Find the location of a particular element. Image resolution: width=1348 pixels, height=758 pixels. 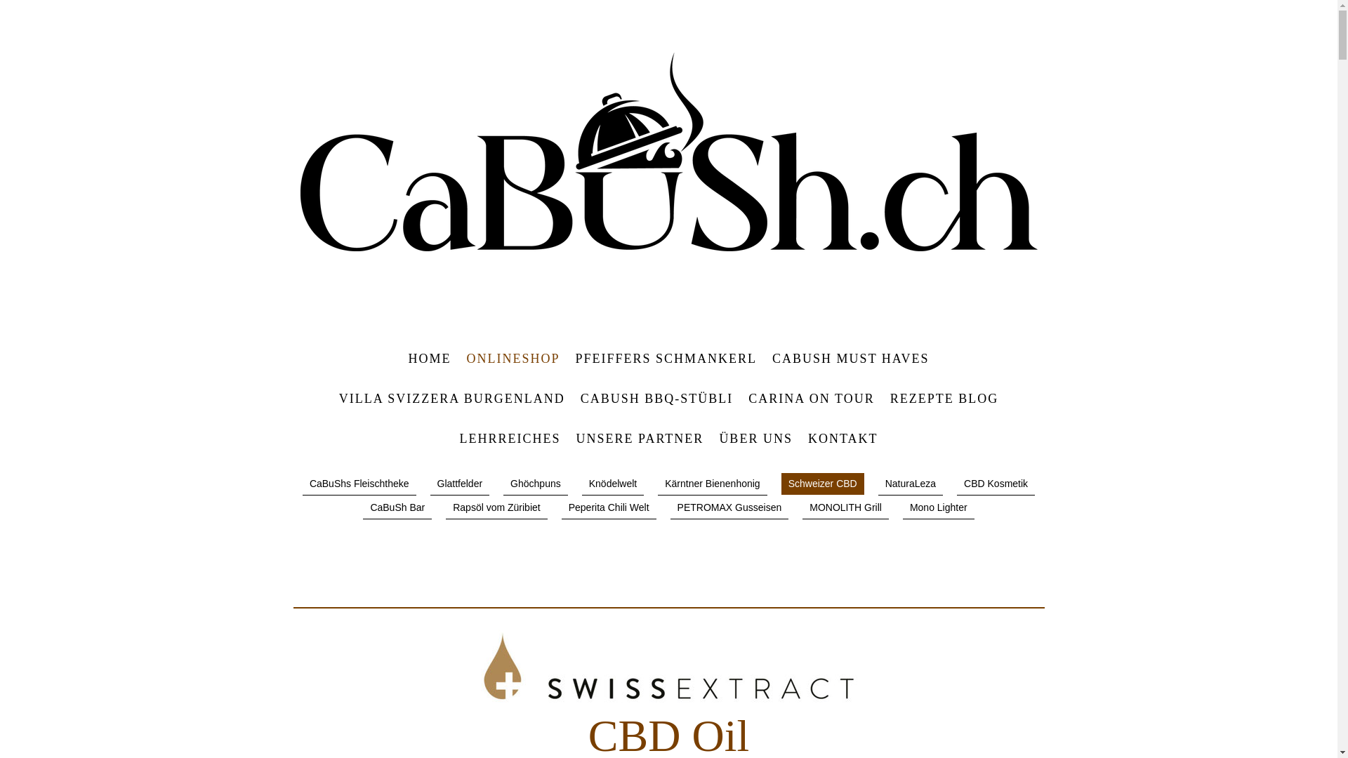

REZEPTE BLOG is located at coordinates (945, 399).